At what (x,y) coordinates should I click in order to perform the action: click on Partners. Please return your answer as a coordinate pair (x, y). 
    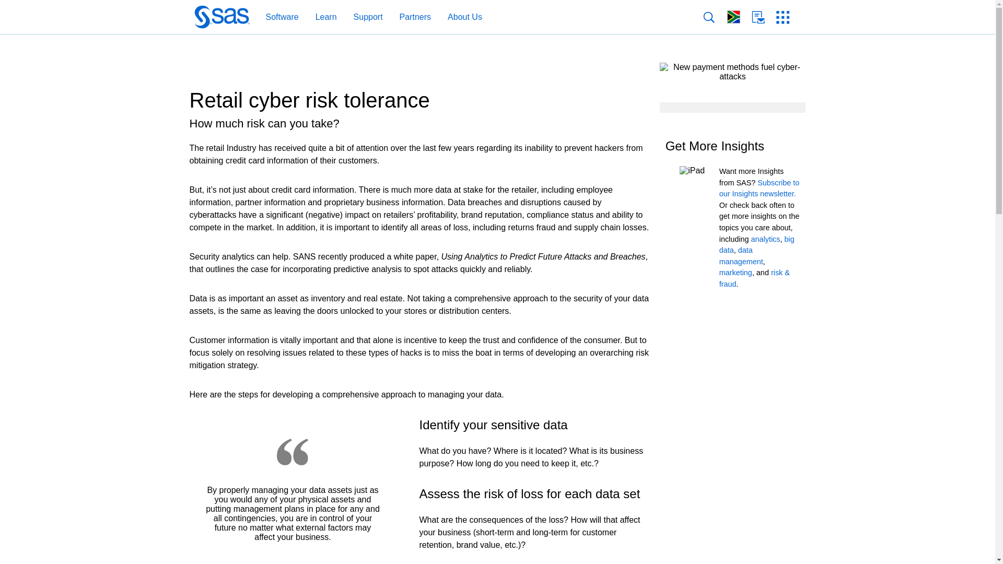
    Looking at the image, I should click on (410, 17).